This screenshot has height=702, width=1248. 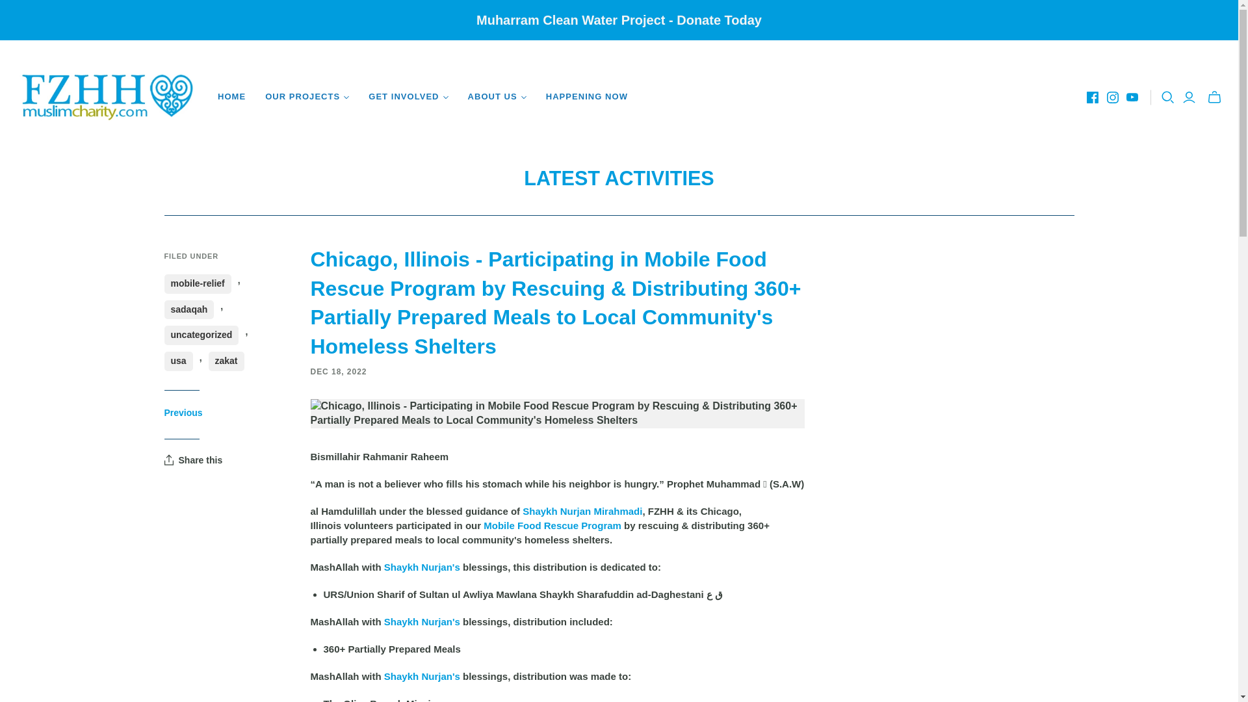 What do you see at coordinates (1214, 96) in the screenshot?
I see `Toggle mini cart` at bounding box center [1214, 96].